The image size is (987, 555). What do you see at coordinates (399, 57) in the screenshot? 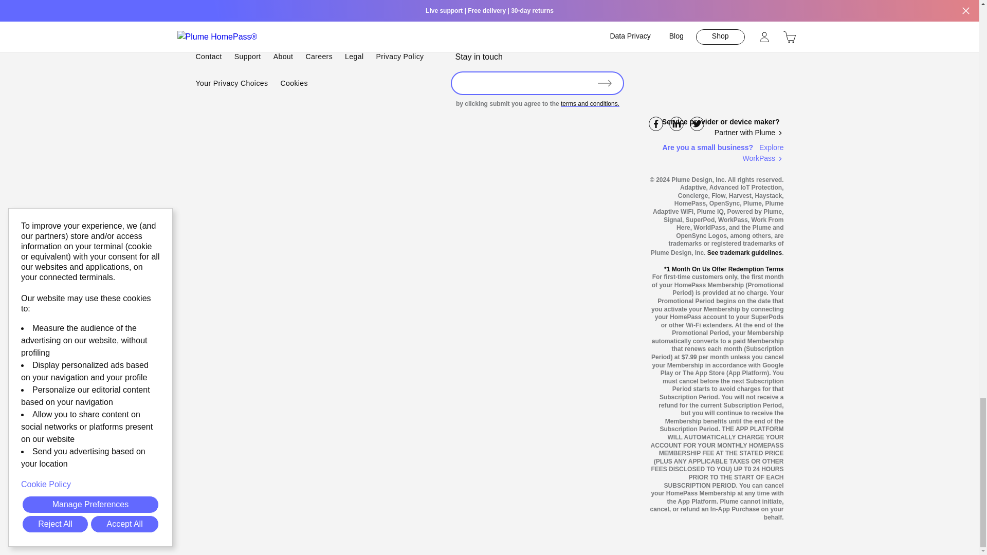
I see `Privacy Policy` at bounding box center [399, 57].